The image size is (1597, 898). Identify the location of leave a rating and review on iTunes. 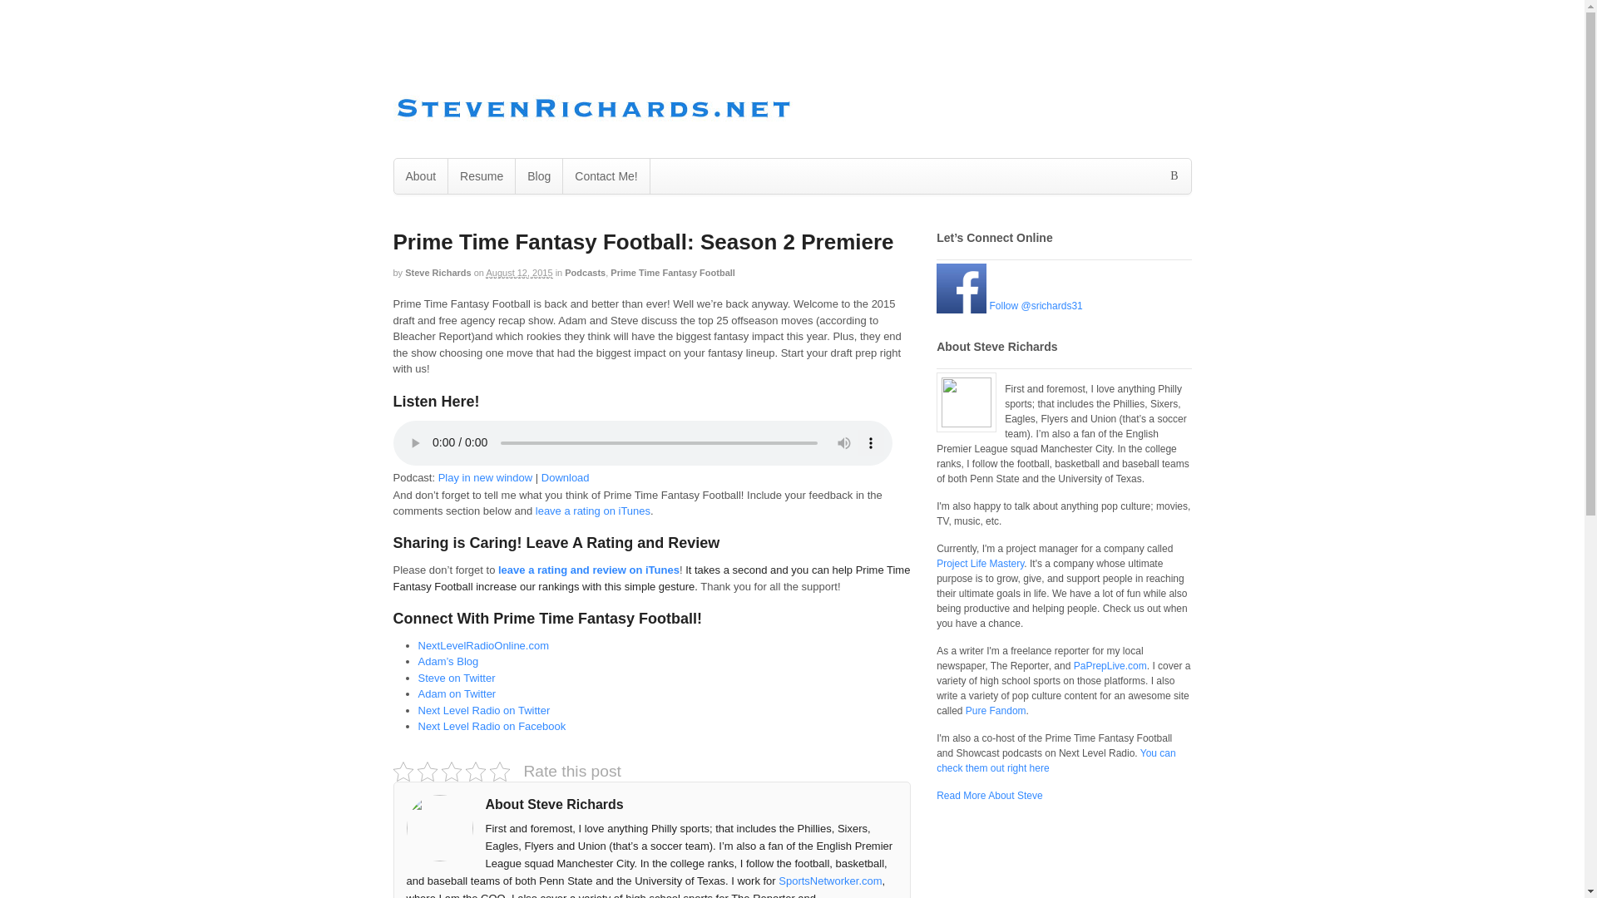
(589, 570).